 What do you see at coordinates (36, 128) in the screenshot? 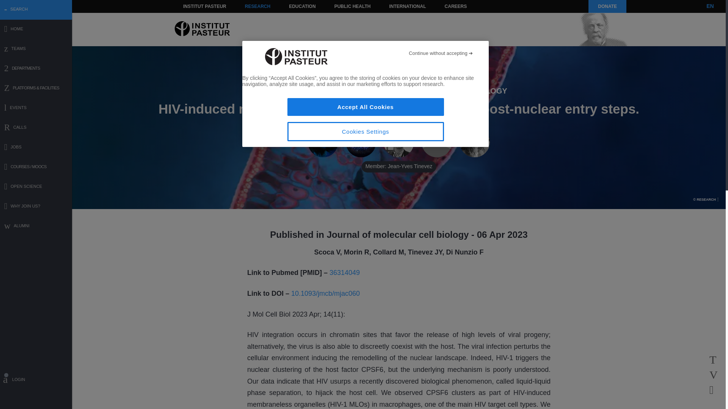
I see `CALLS` at bounding box center [36, 128].